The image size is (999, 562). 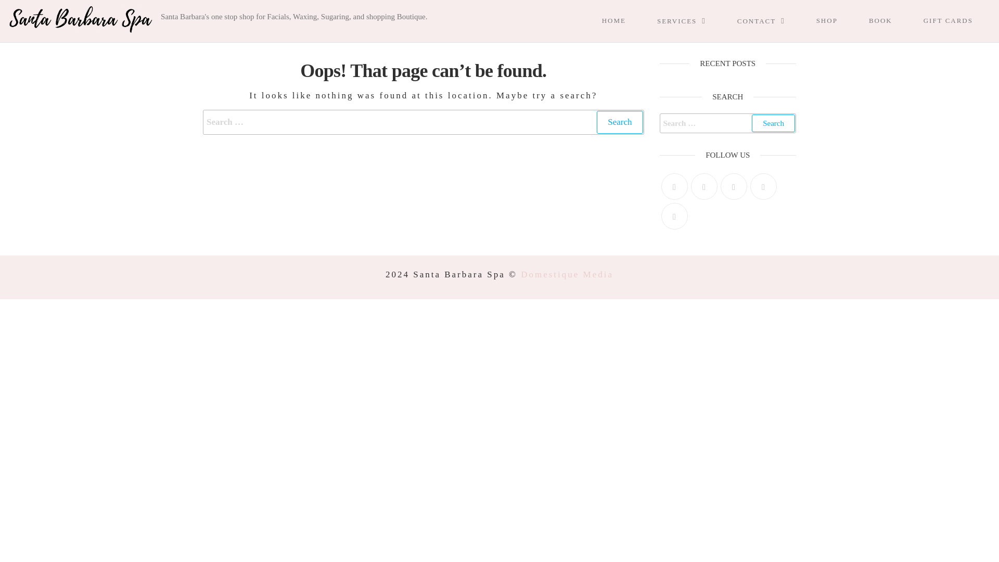 I want to click on Book, so click(x=891, y=21).